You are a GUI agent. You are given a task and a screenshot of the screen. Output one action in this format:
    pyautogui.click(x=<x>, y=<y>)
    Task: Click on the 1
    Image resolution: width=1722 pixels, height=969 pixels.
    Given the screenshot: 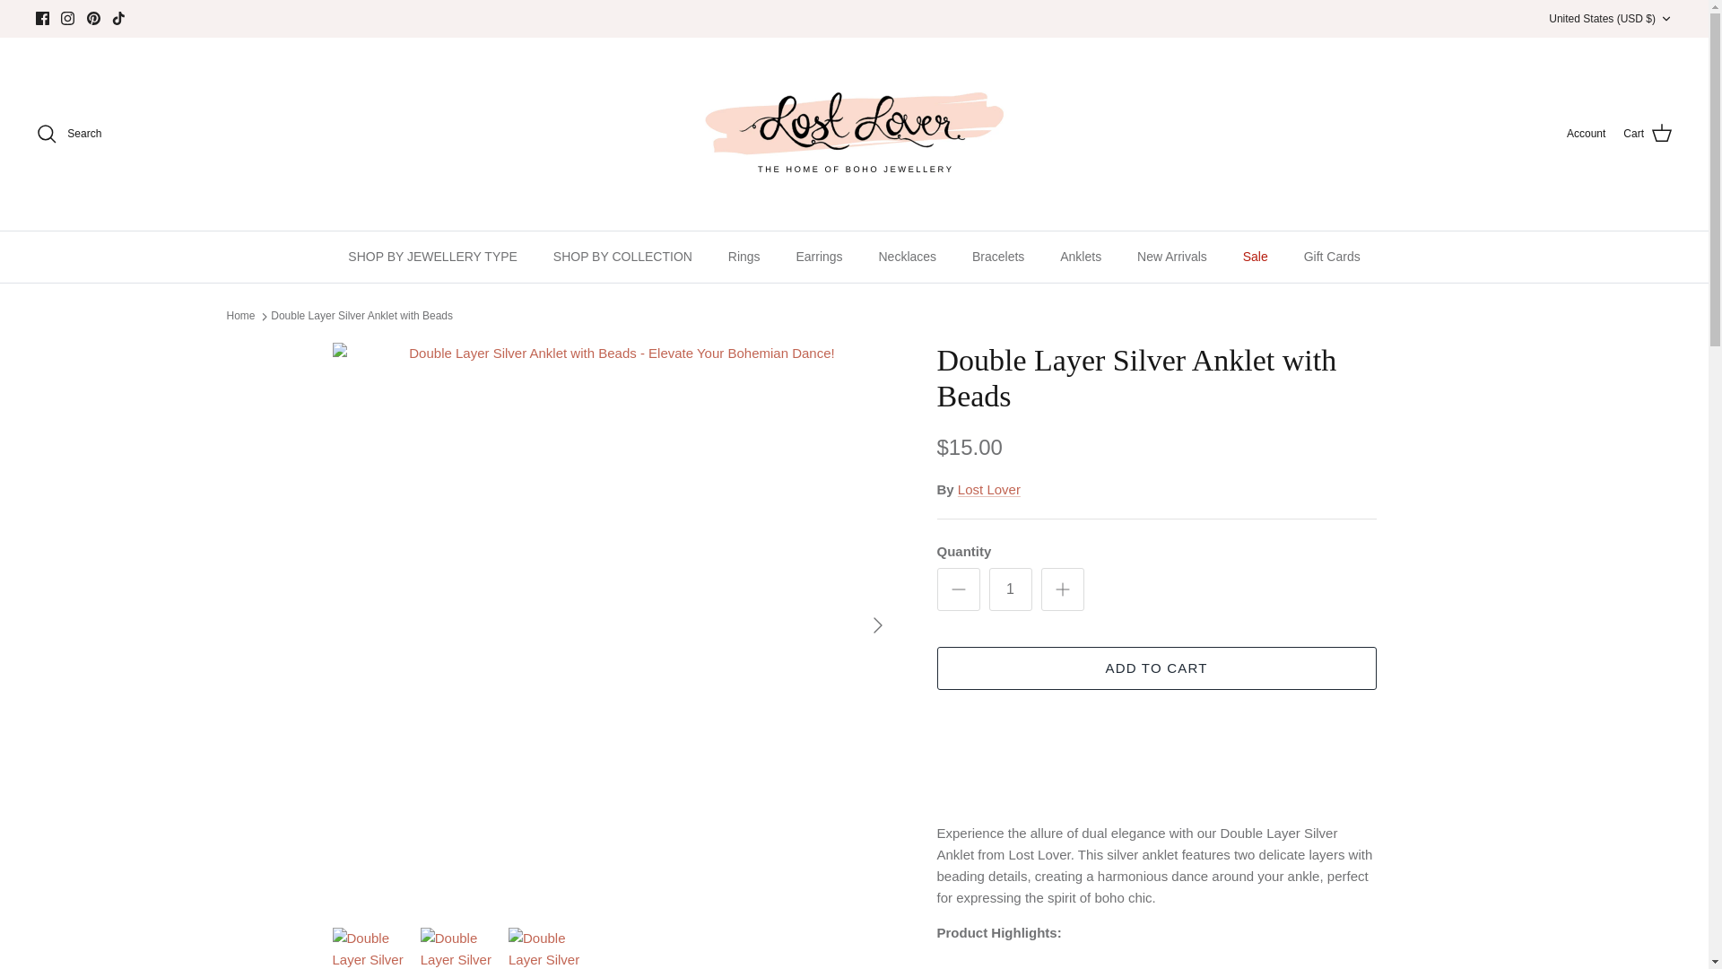 What is the action you would take?
    pyautogui.click(x=1010, y=589)
    